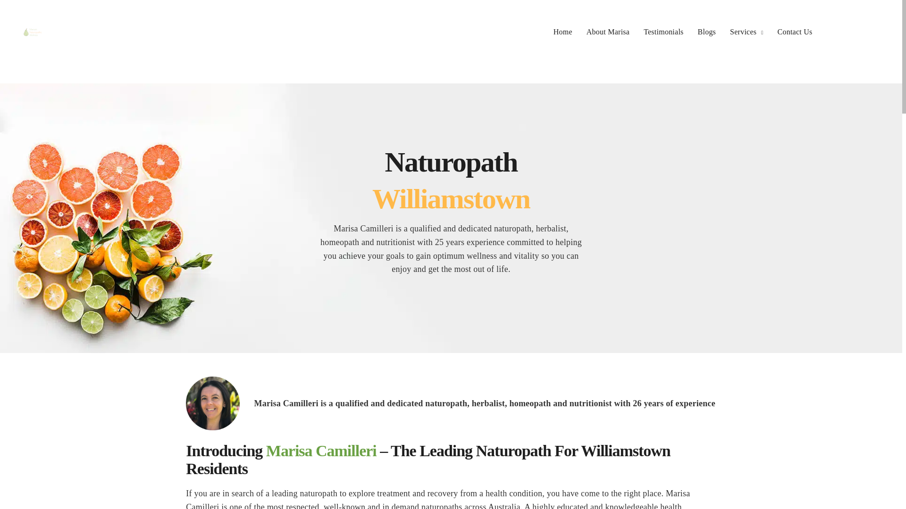  I want to click on Search, so click(32, 10).